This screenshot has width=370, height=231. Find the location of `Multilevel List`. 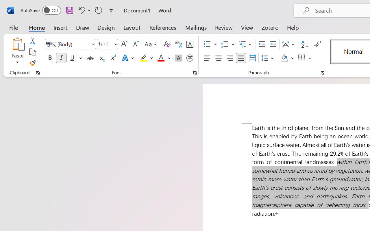

Multilevel List is located at coordinates (246, 44).